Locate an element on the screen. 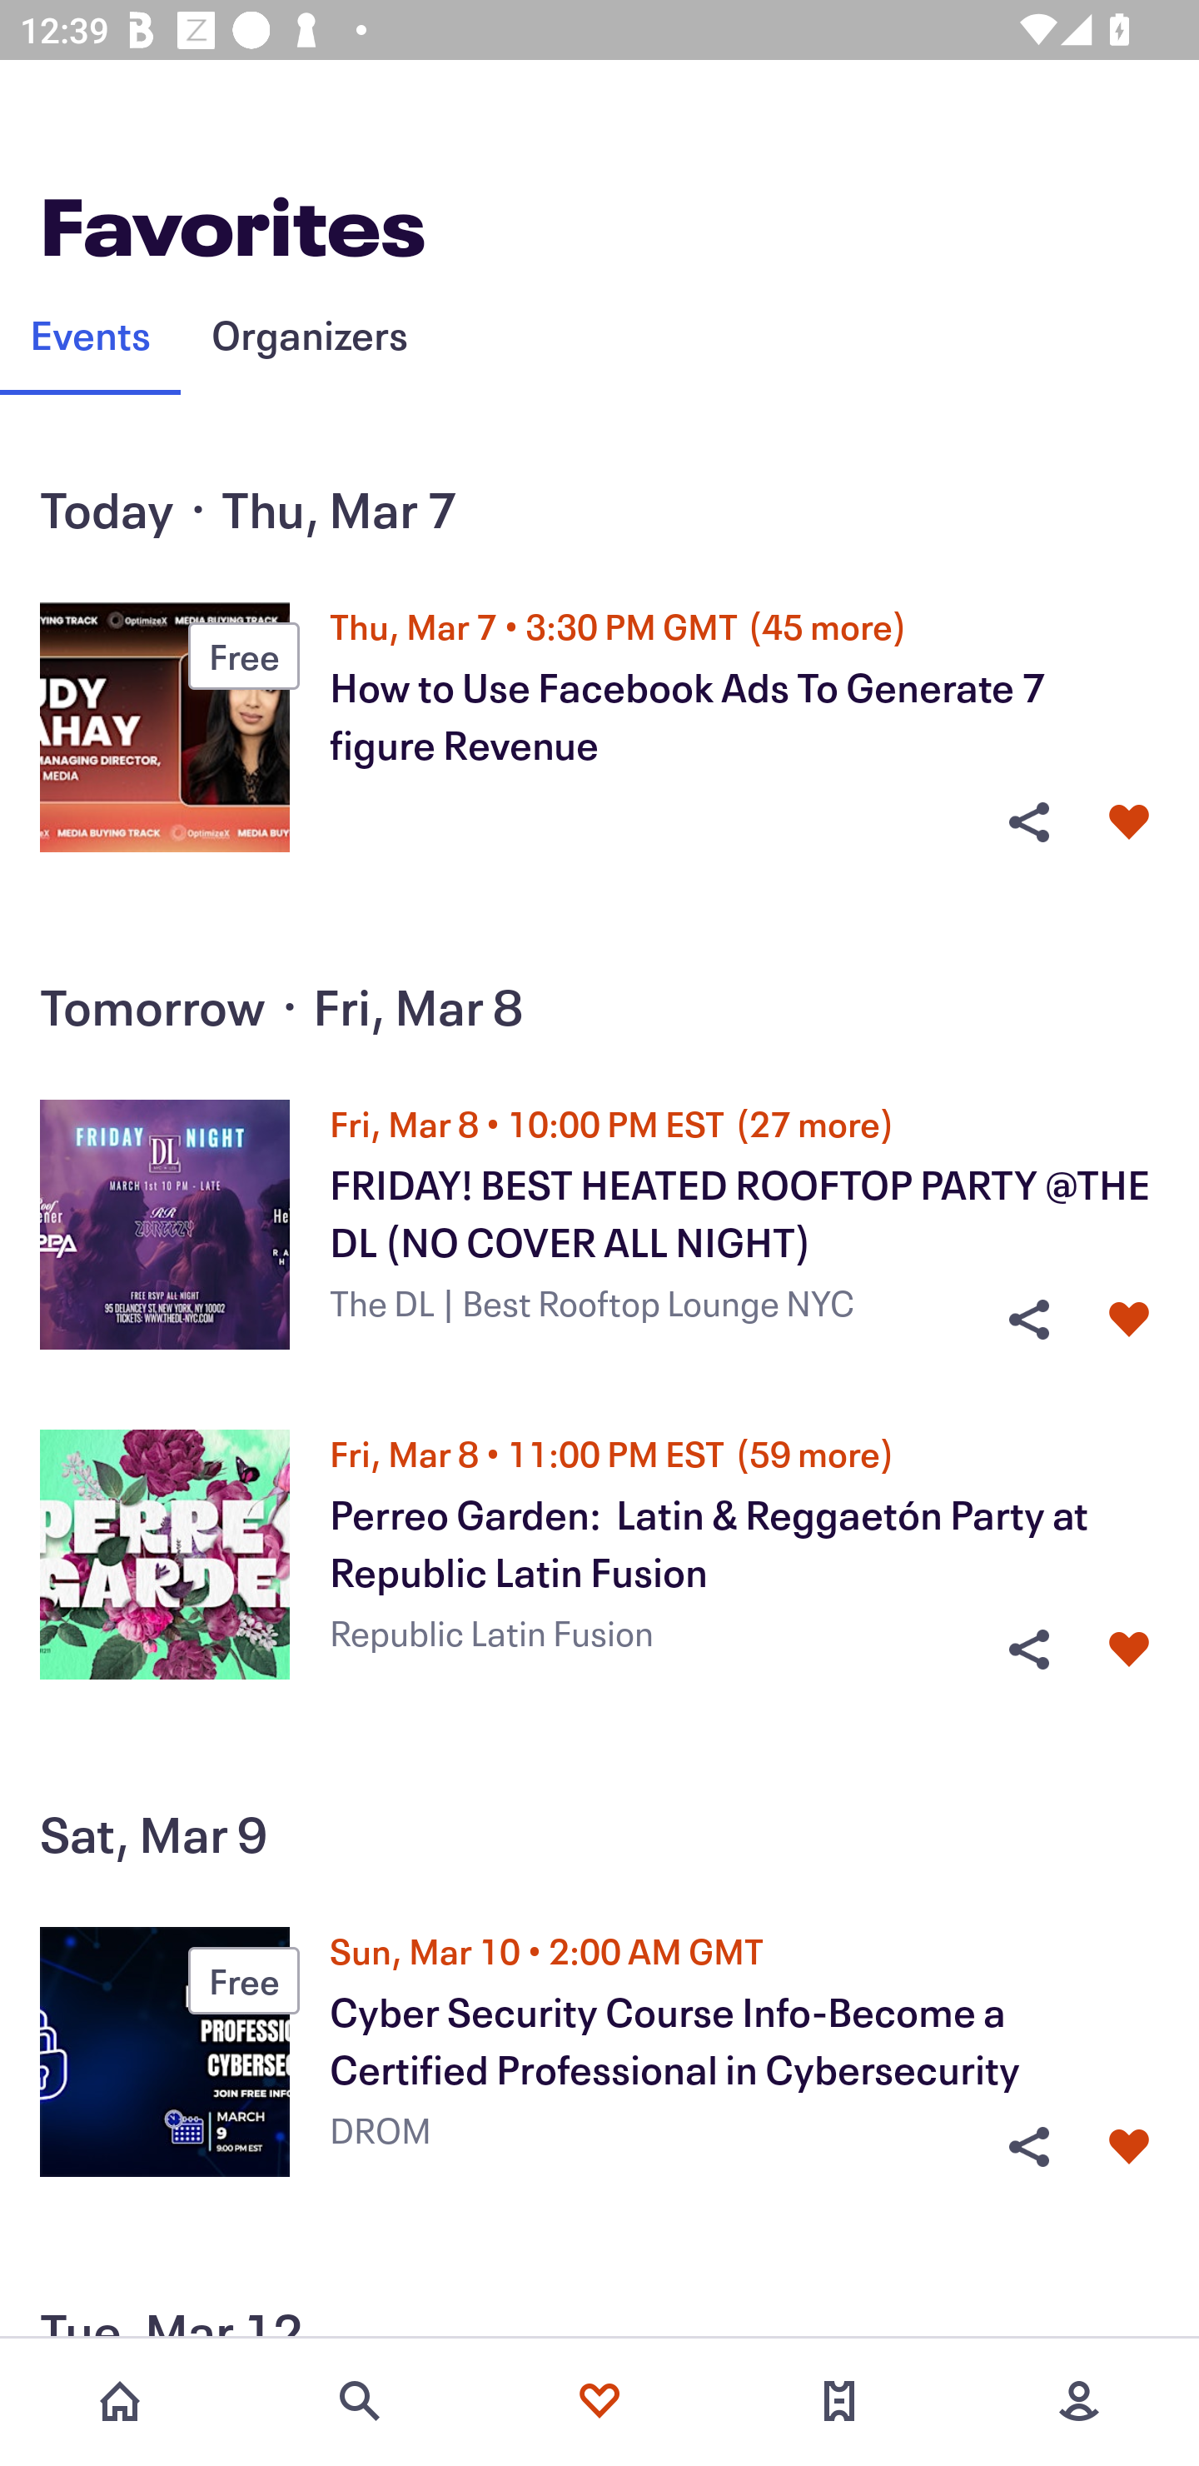 The width and height of the screenshot is (1199, 2466). Share Event is located at coordinates (1028, 822).